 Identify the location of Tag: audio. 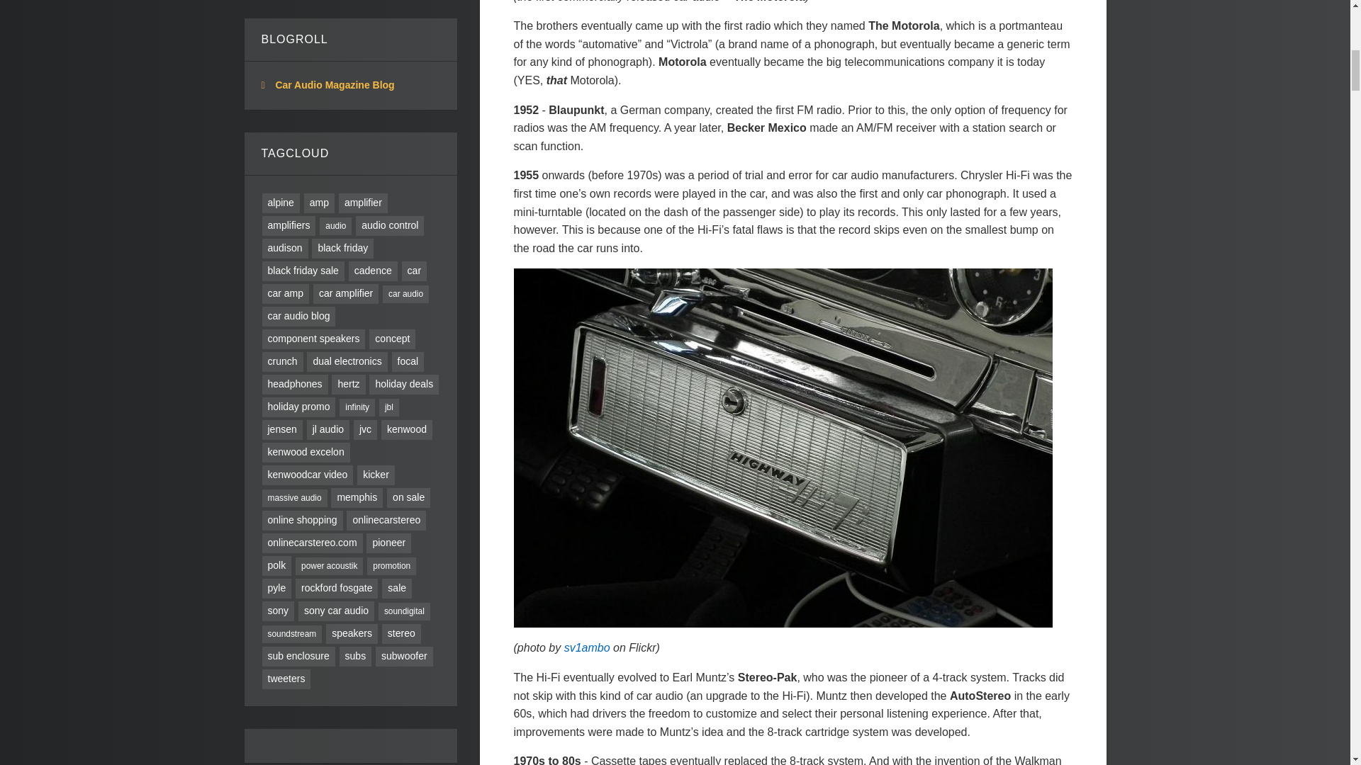
(335, 225).